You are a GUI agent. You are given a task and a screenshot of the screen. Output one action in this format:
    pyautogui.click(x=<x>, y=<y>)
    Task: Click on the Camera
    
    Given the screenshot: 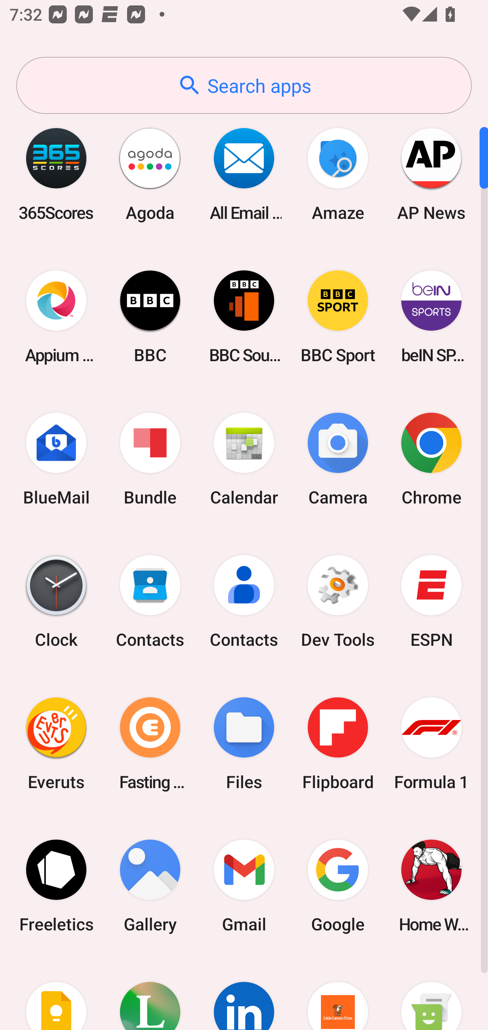 What is the action you would take?
    pyautogui.click(x=338, y=459)
    